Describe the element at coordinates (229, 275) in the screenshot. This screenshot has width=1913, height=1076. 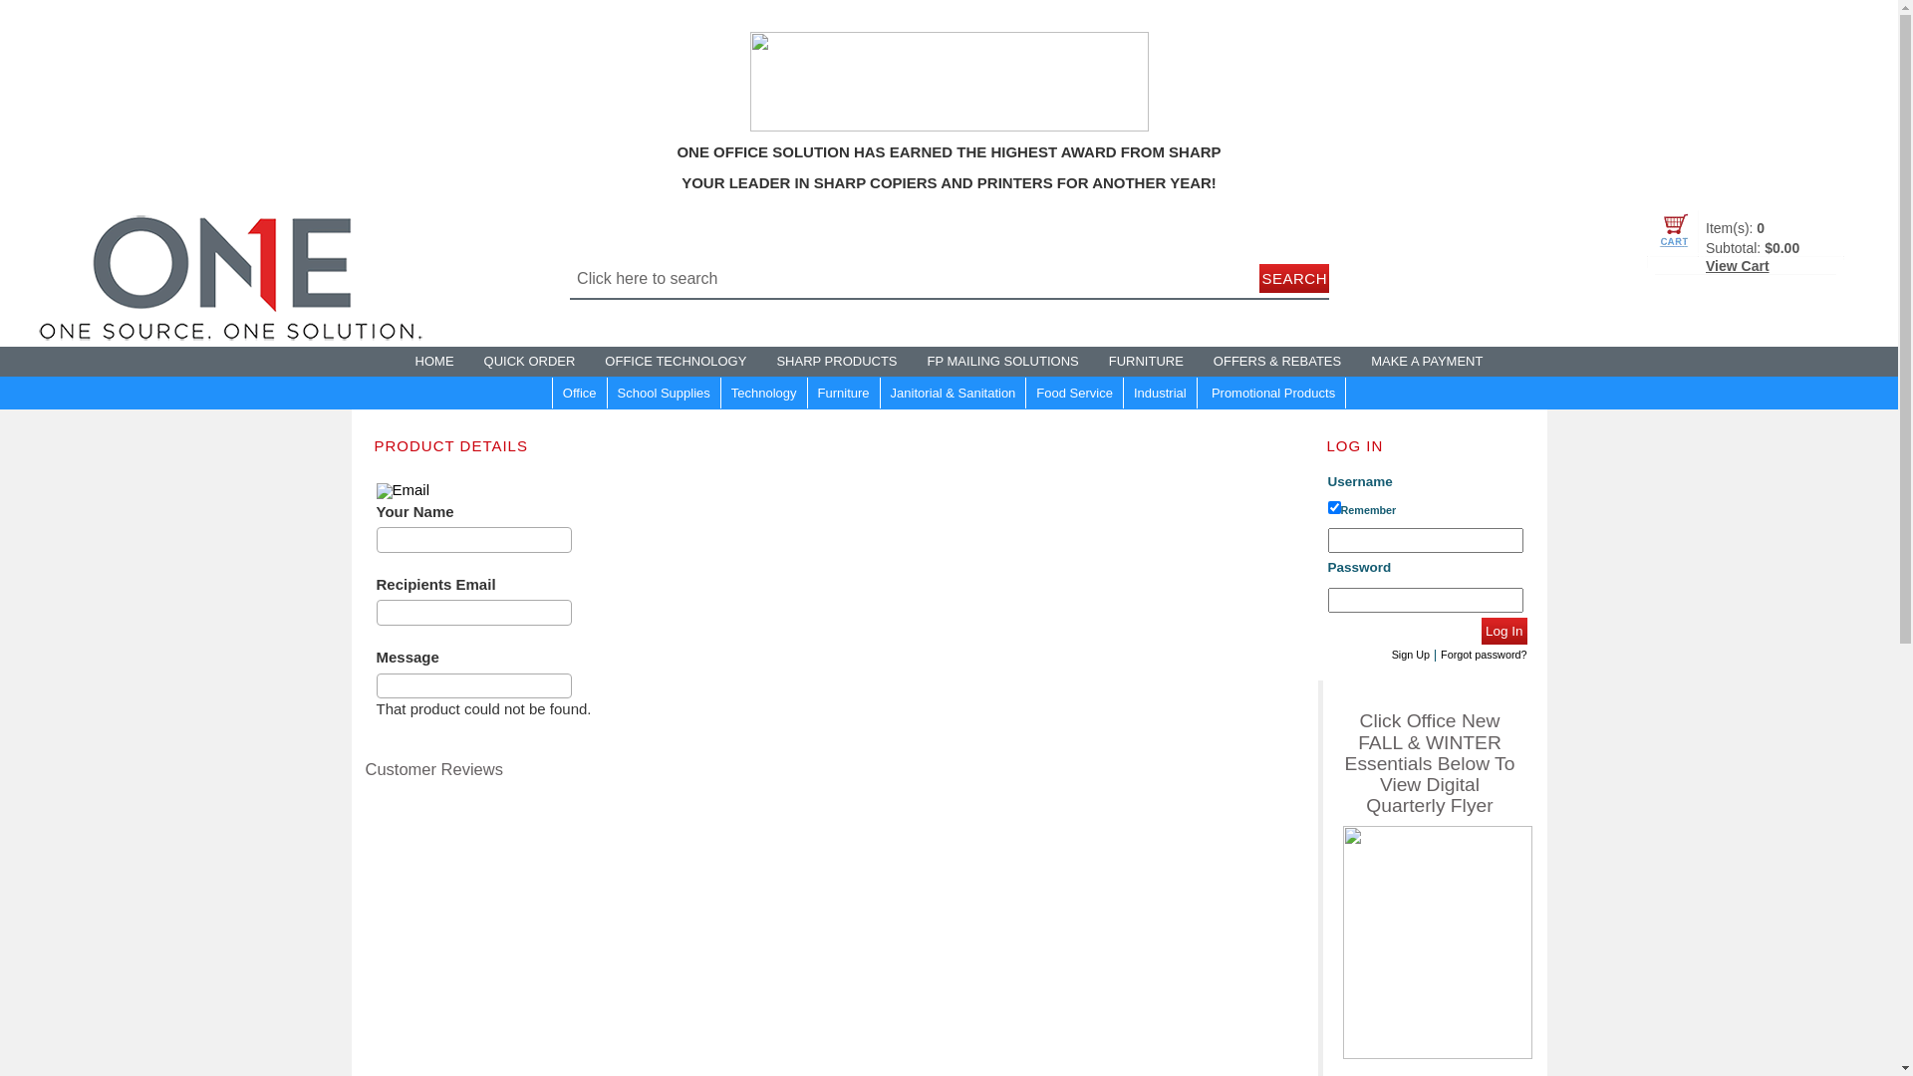
I see `ONE OFFICE SOLUTION` at that location.